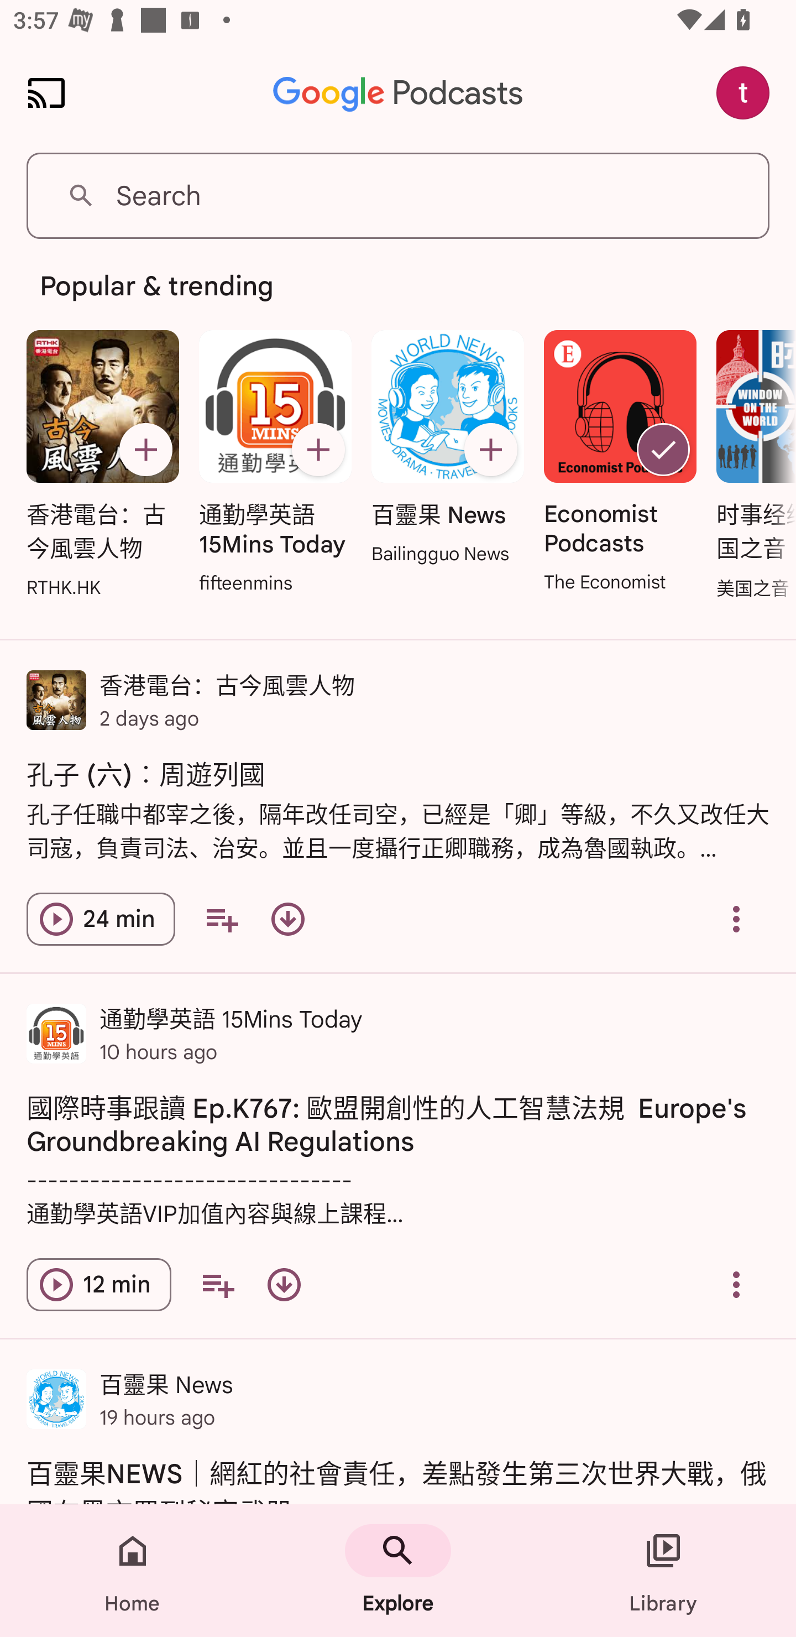 This screenshot has width=796, height=1637. I want to click on Subscribe, so click(146, 449).